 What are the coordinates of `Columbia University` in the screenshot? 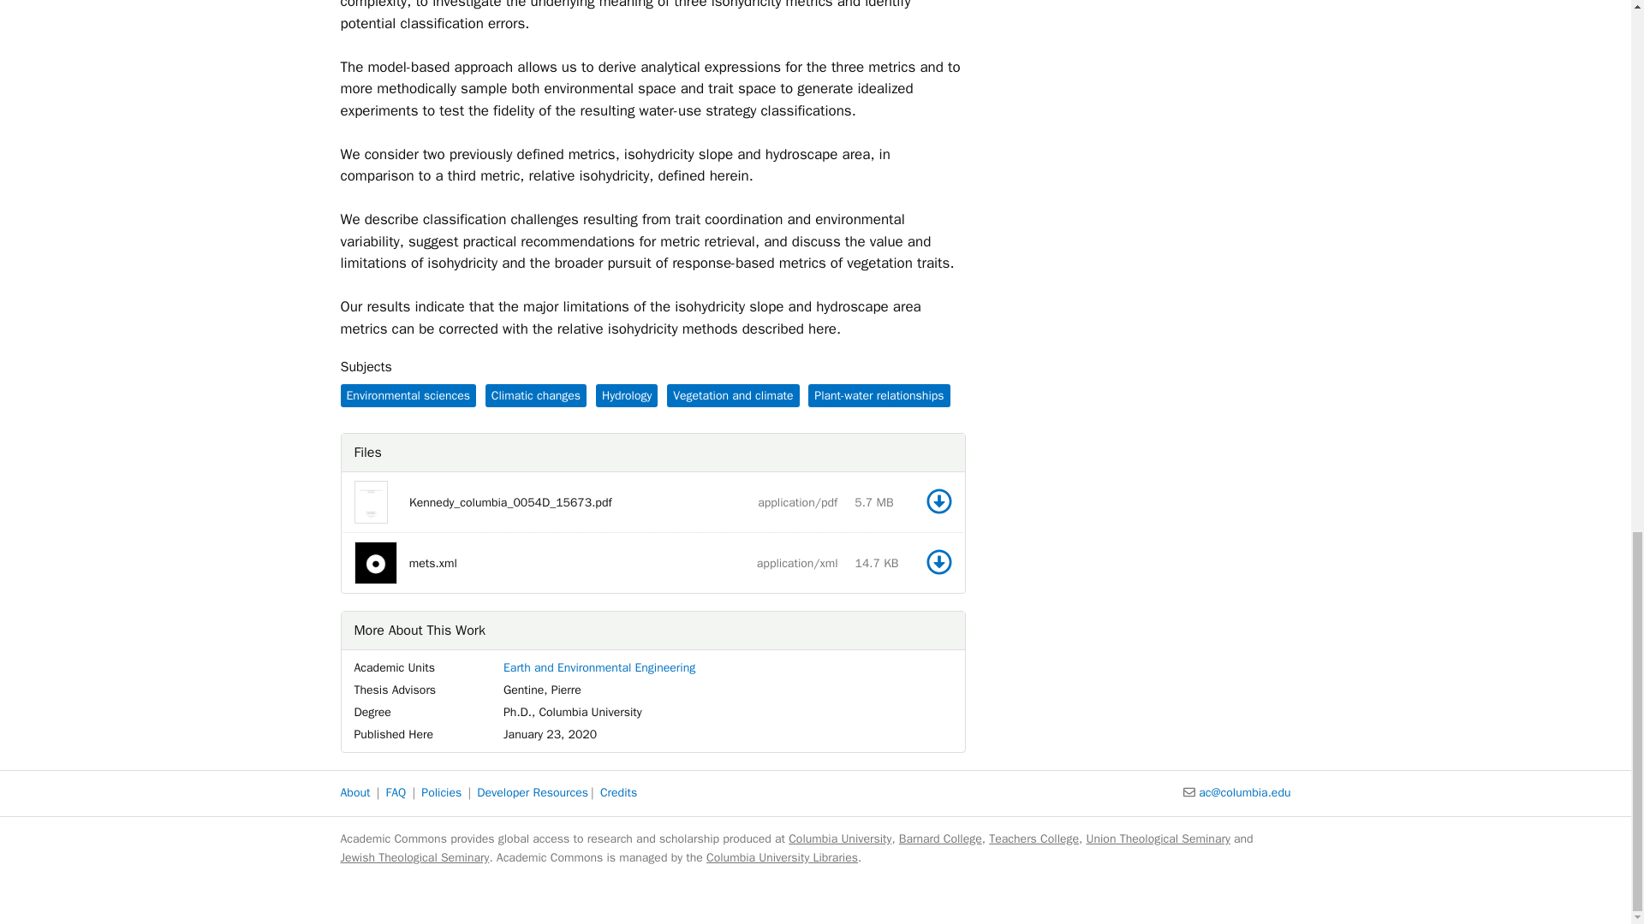 It's located at (839, 838).